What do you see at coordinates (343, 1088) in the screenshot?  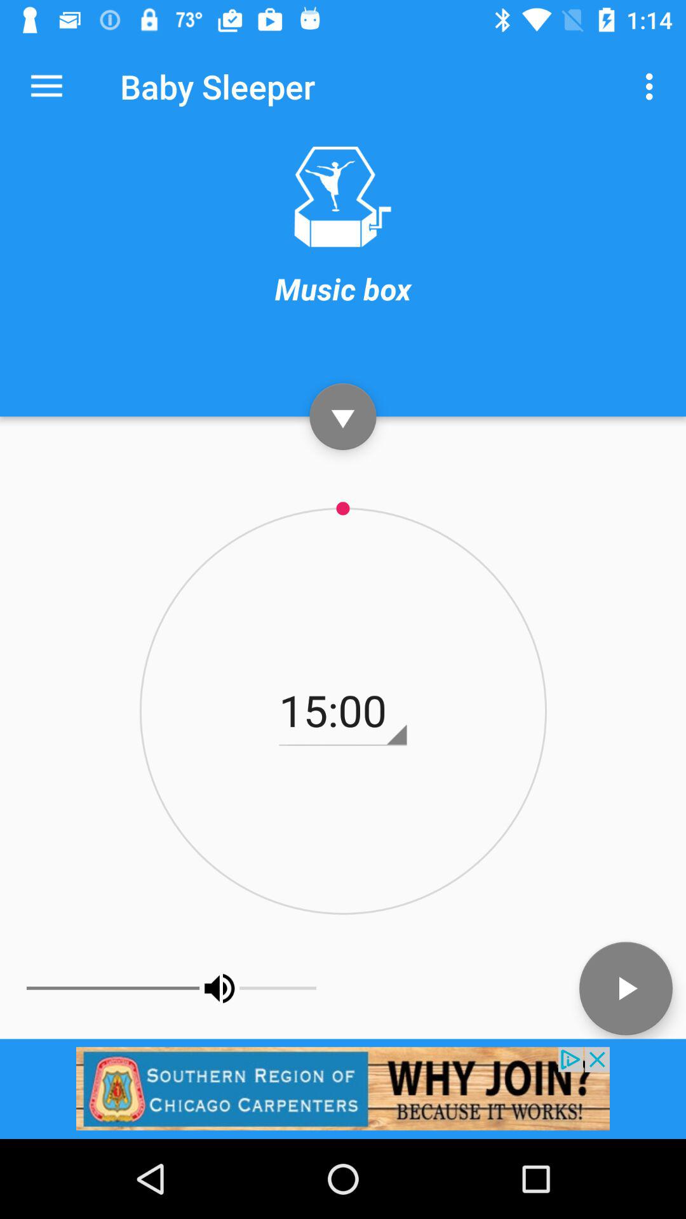 I see `advertisement` at bounding box center [343, 1088].